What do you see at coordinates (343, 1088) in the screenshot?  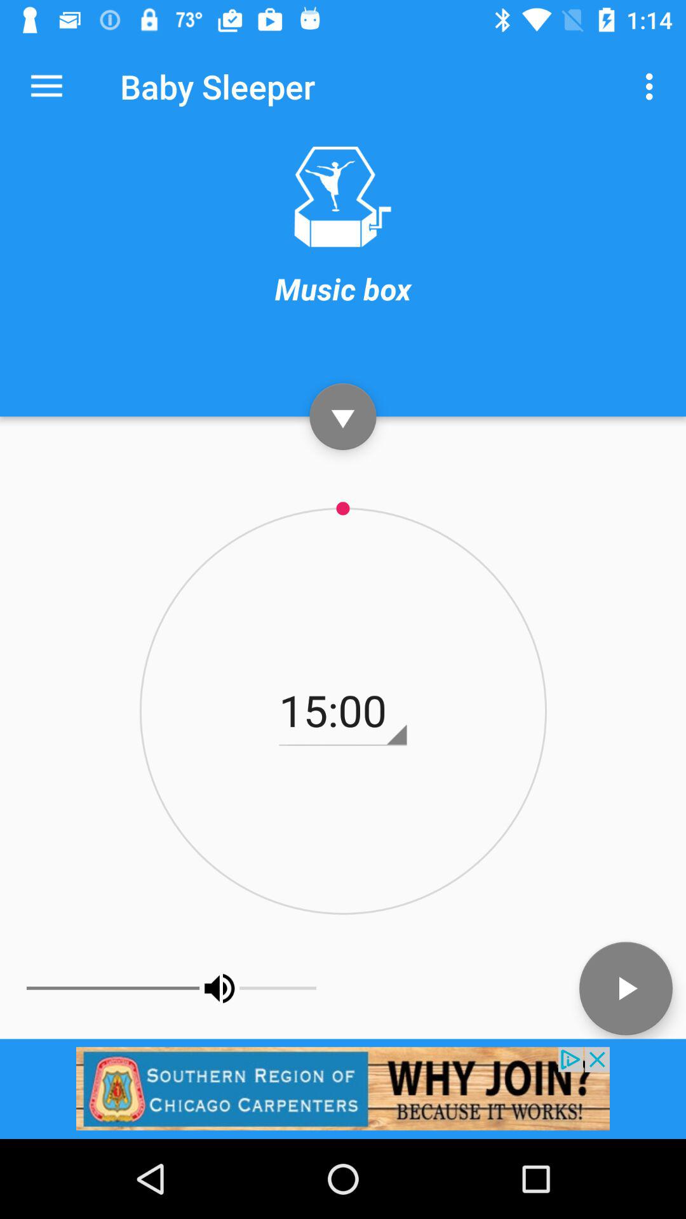 I see `advertisement` at bounding box center [343, 1088].